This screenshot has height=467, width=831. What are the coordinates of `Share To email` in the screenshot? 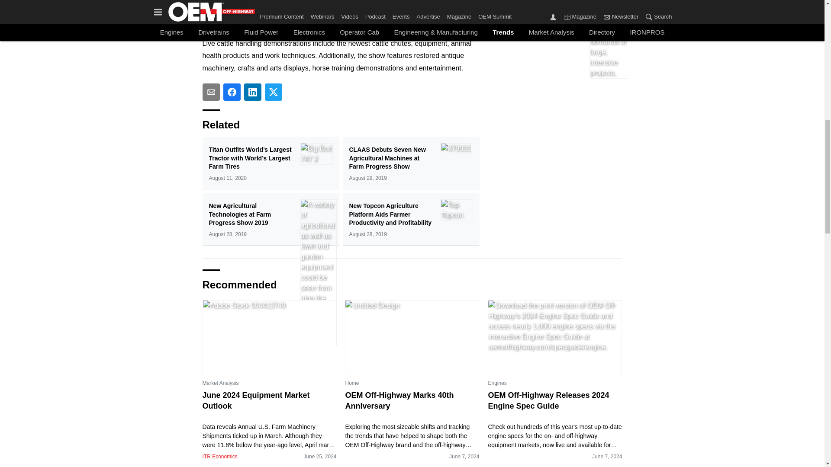 It's located at (211, 92).